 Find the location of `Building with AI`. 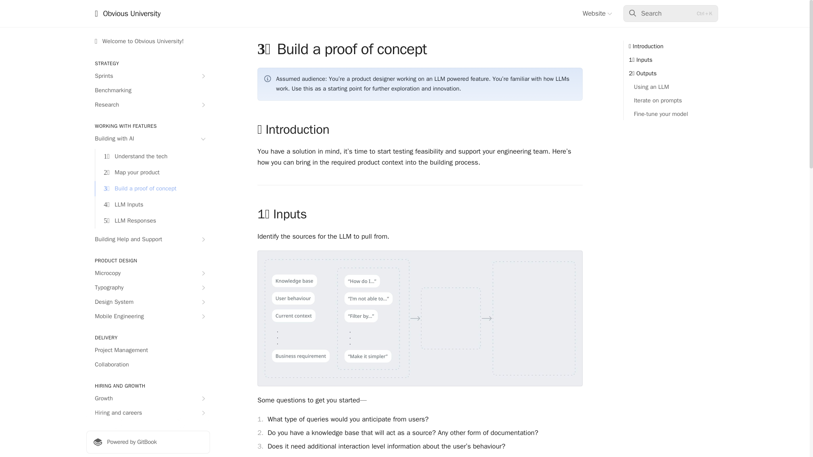

Building with AI is located at coordinates (148, 139).